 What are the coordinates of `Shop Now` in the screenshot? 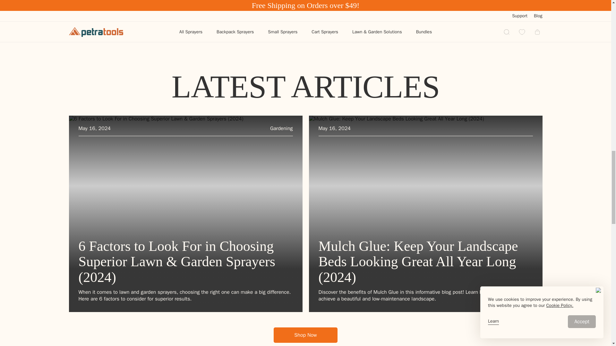 It's located at (305, 335).